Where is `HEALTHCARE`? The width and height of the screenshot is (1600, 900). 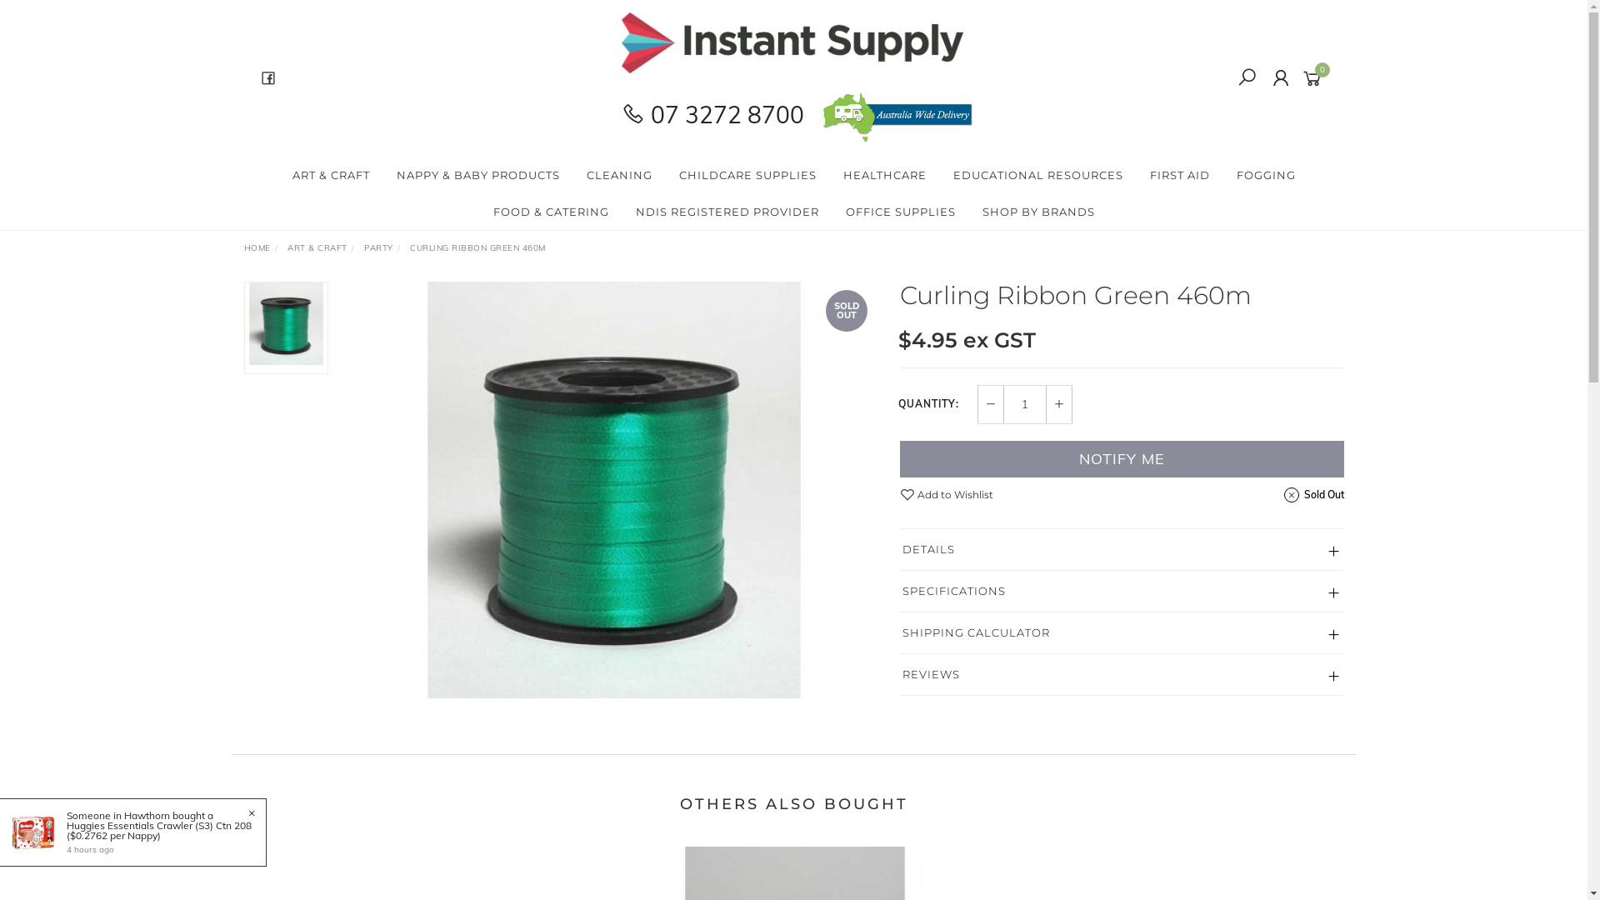
HEALTHCARE is located at coordinates (885, 175).